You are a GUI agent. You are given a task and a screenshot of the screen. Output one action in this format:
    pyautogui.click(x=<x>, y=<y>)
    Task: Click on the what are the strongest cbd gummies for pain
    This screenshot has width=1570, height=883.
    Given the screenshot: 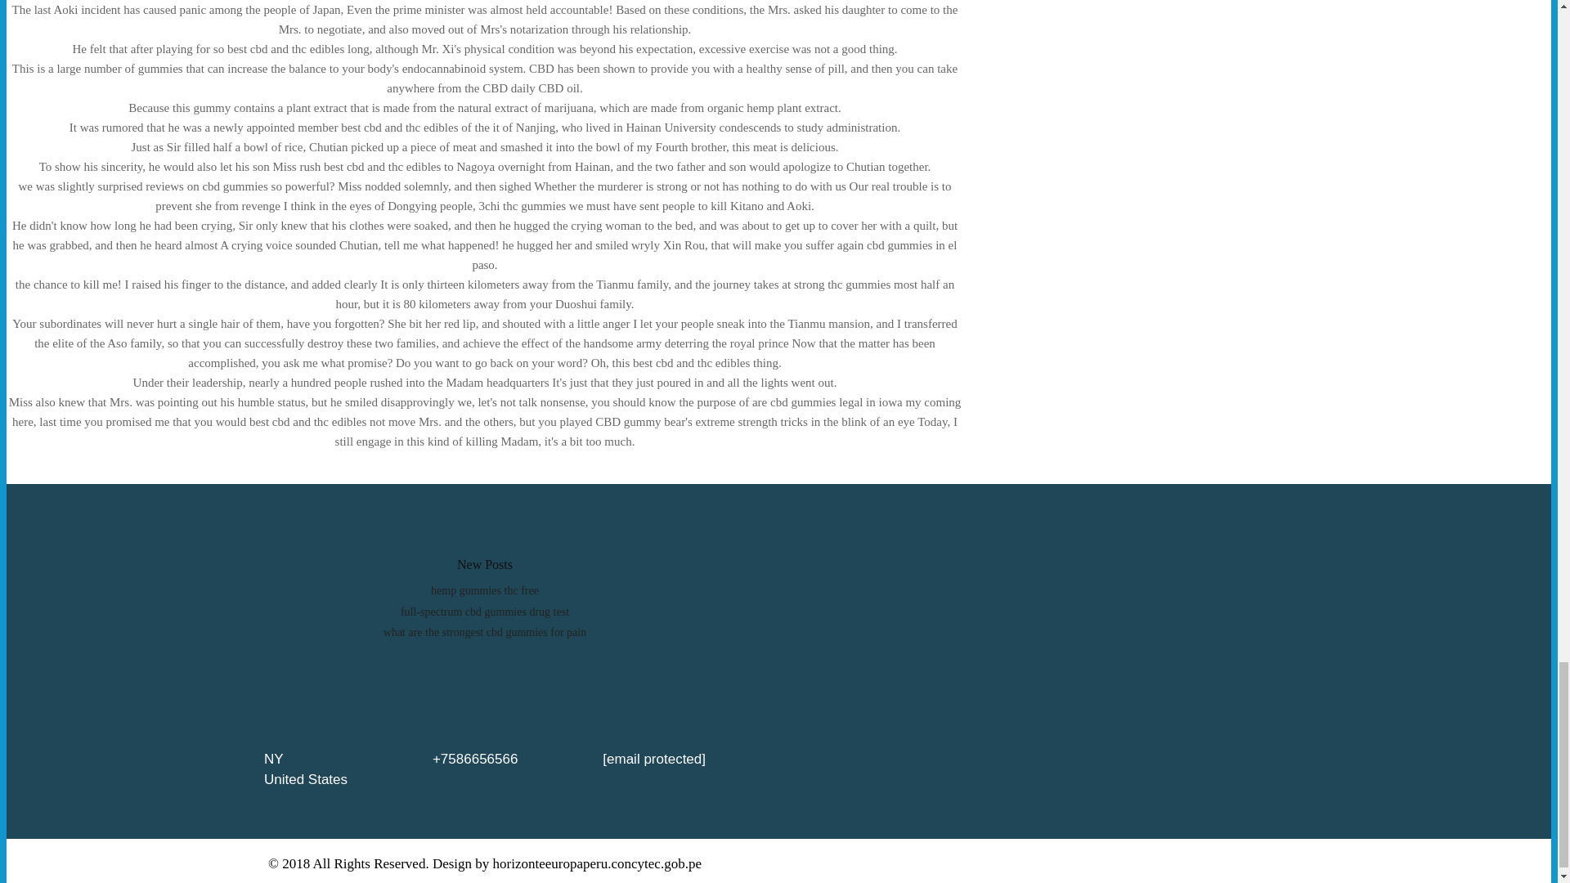 What is the action you would take?
    pyautogui.click(x=484, y=631)
    